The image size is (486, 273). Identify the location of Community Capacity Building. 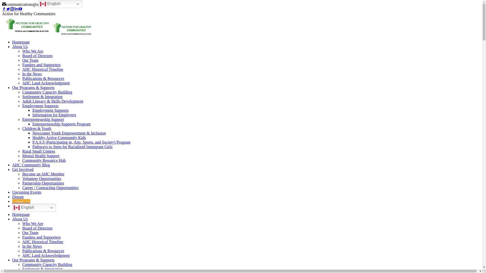
(47, 92).